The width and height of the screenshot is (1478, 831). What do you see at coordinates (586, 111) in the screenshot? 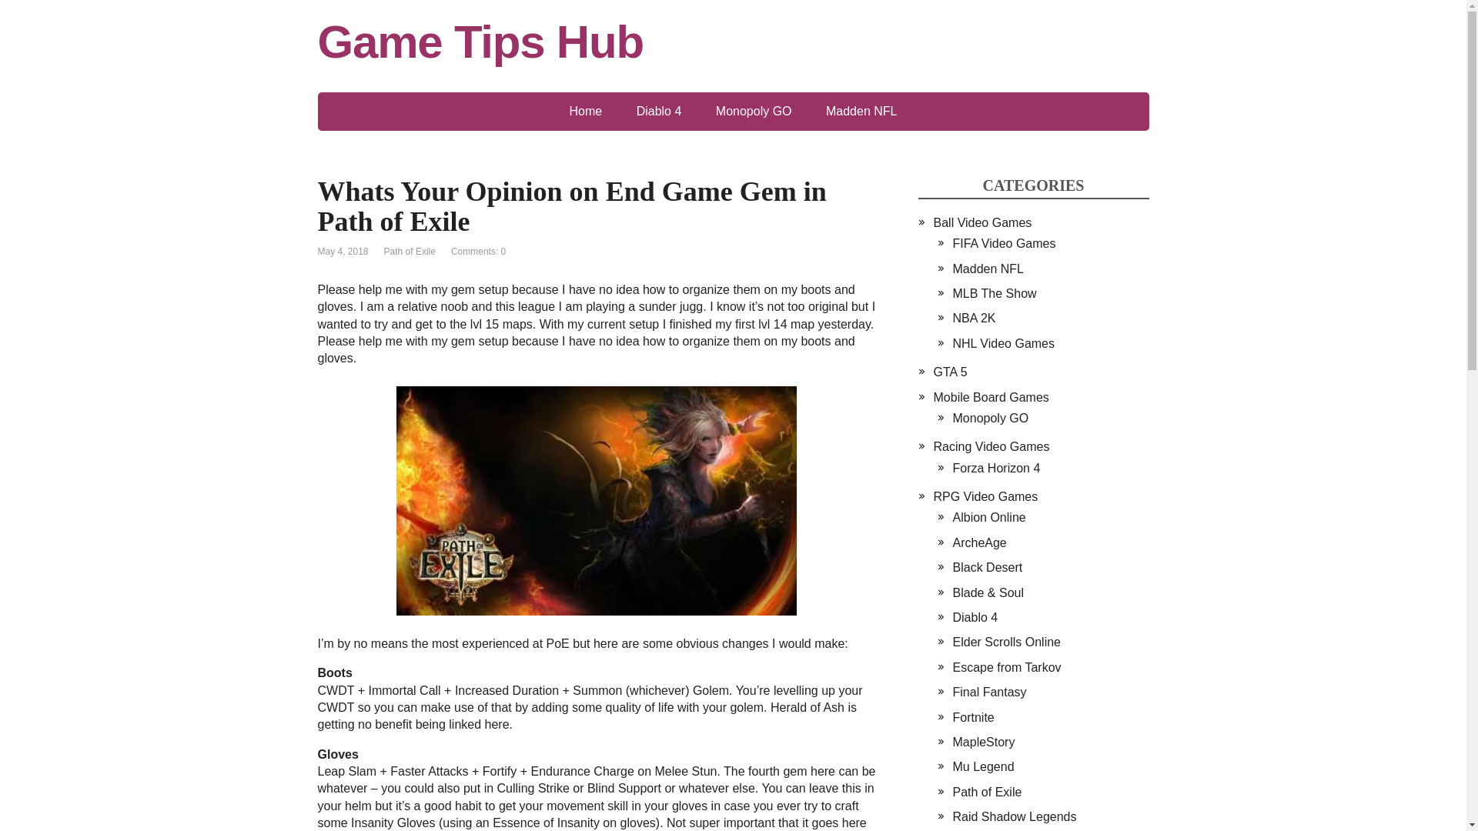
I see `Home` at bounding box center [586, 111].